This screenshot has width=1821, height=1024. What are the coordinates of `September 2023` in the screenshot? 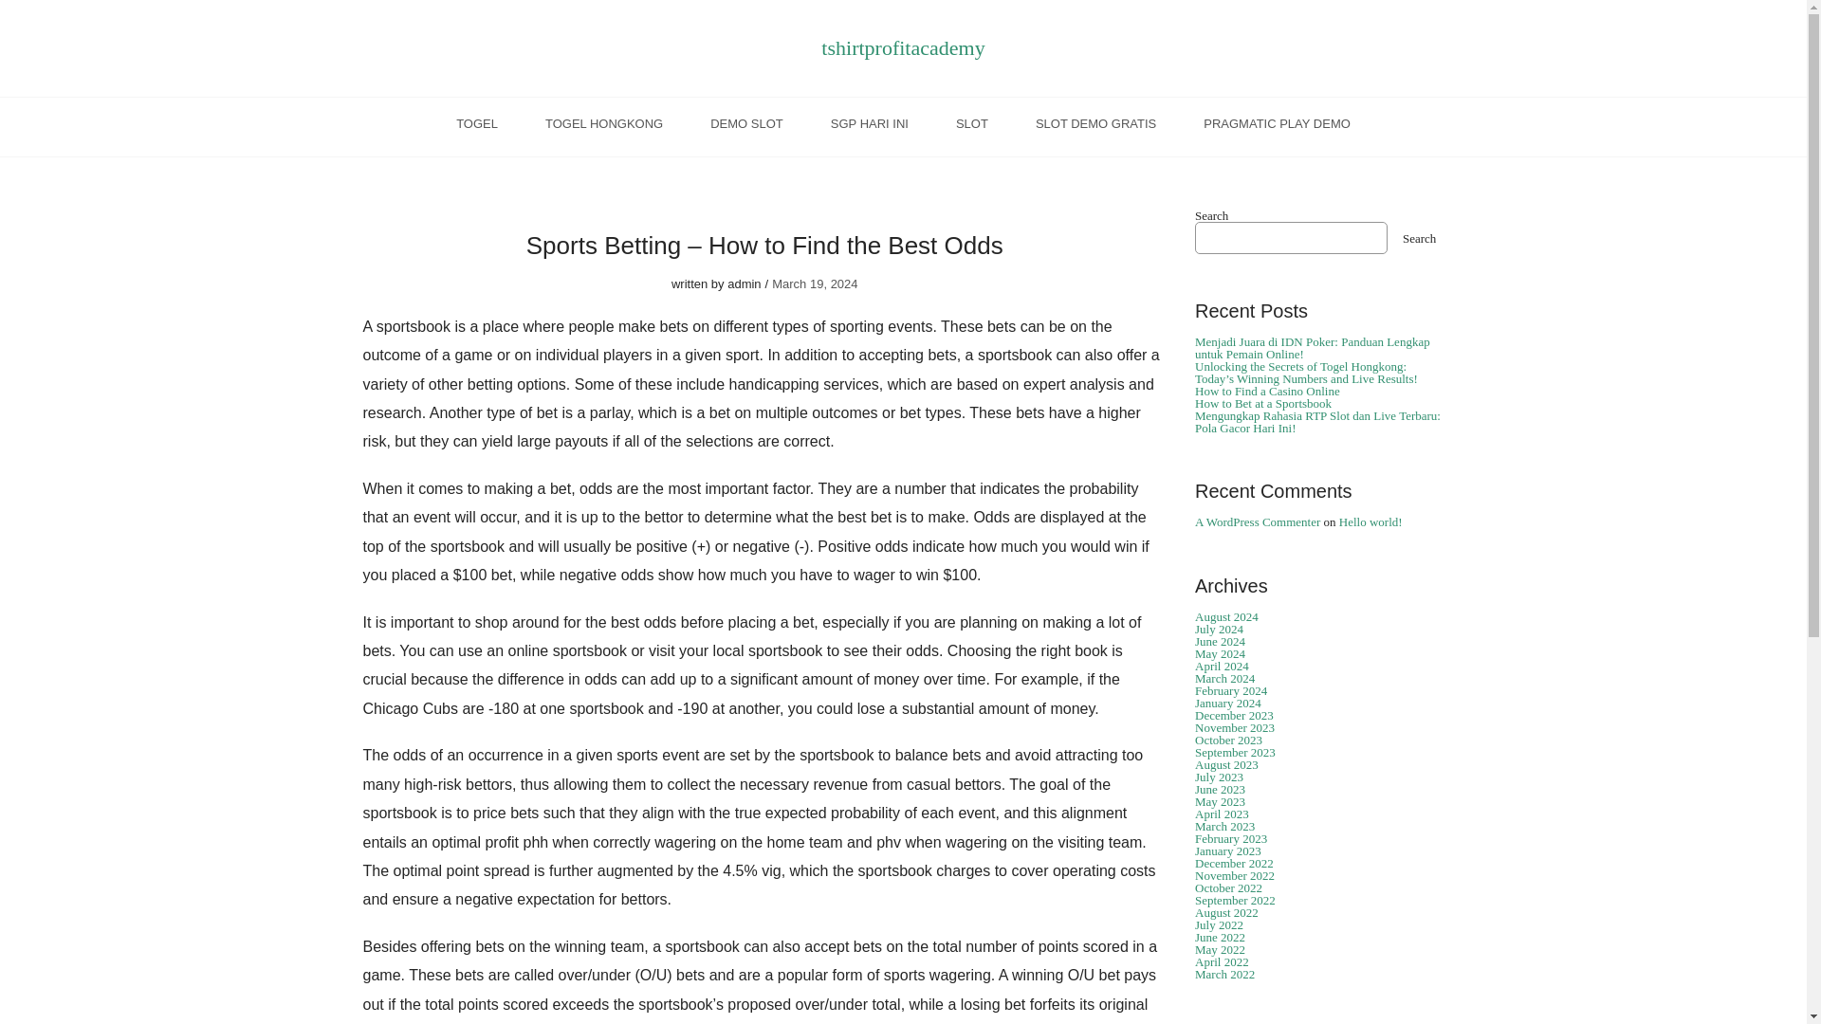 It's located at (1235, 753).